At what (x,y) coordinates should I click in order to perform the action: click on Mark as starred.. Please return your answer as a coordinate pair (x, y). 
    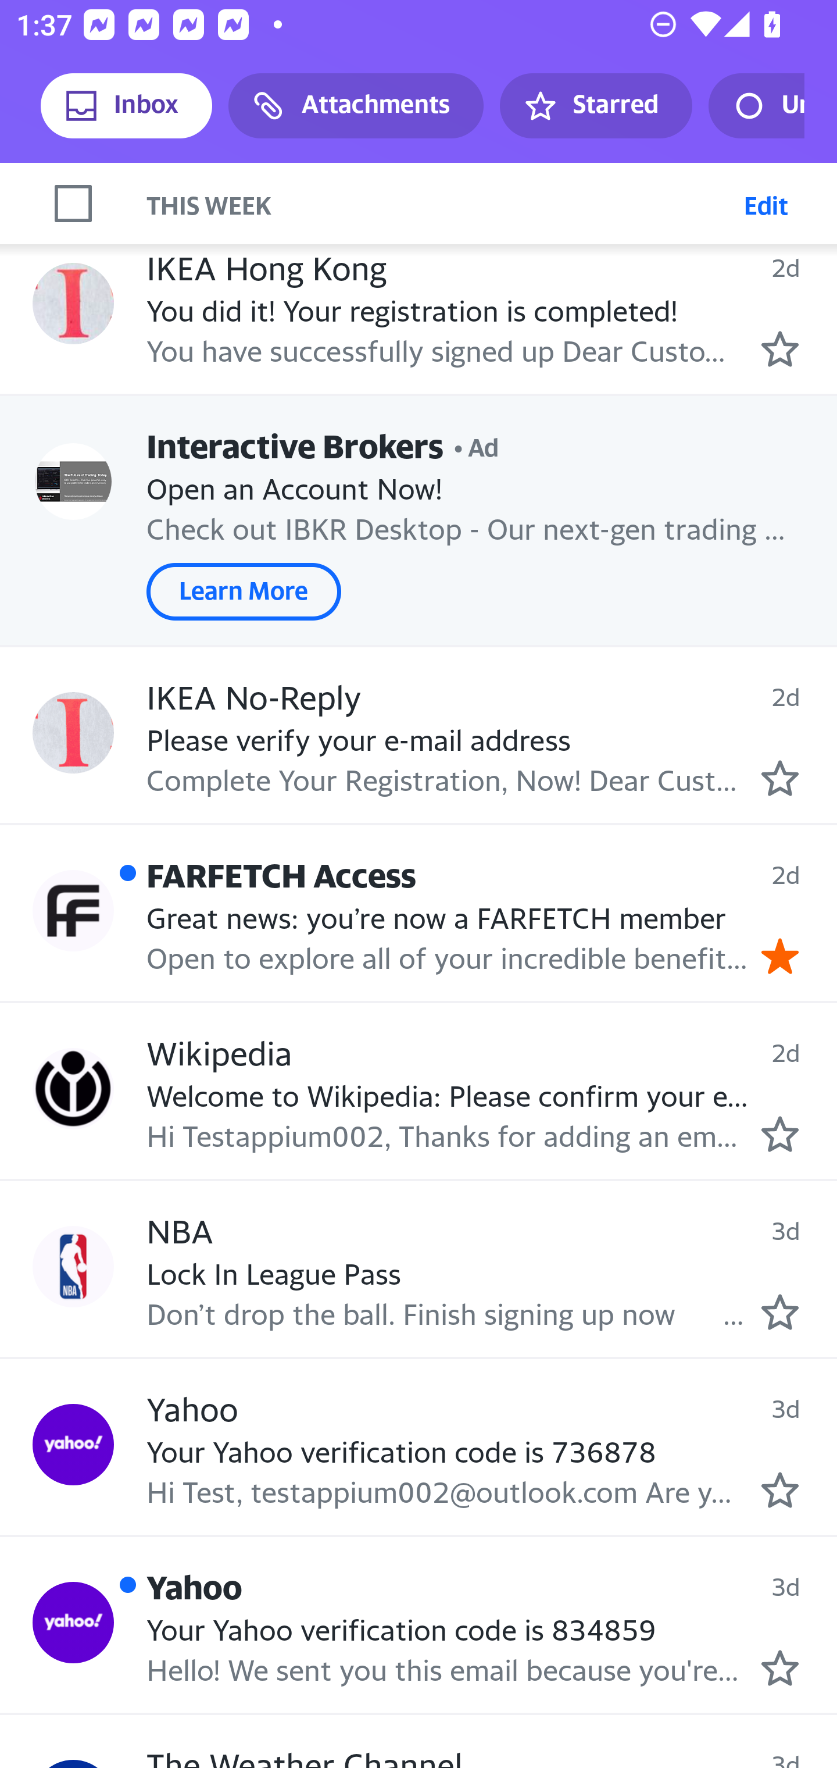
    Looking at the image, I should click on (780, 1313).